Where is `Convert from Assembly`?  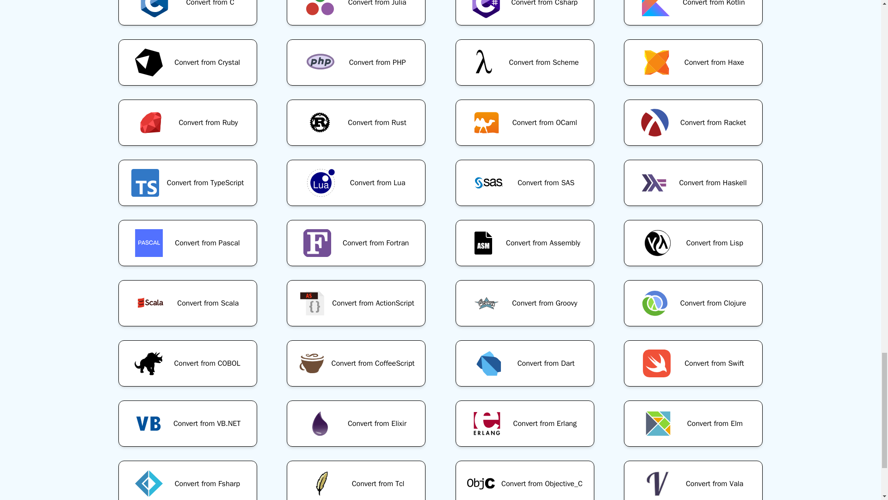 Convert from Assembly is located at coordinates (524, 243).